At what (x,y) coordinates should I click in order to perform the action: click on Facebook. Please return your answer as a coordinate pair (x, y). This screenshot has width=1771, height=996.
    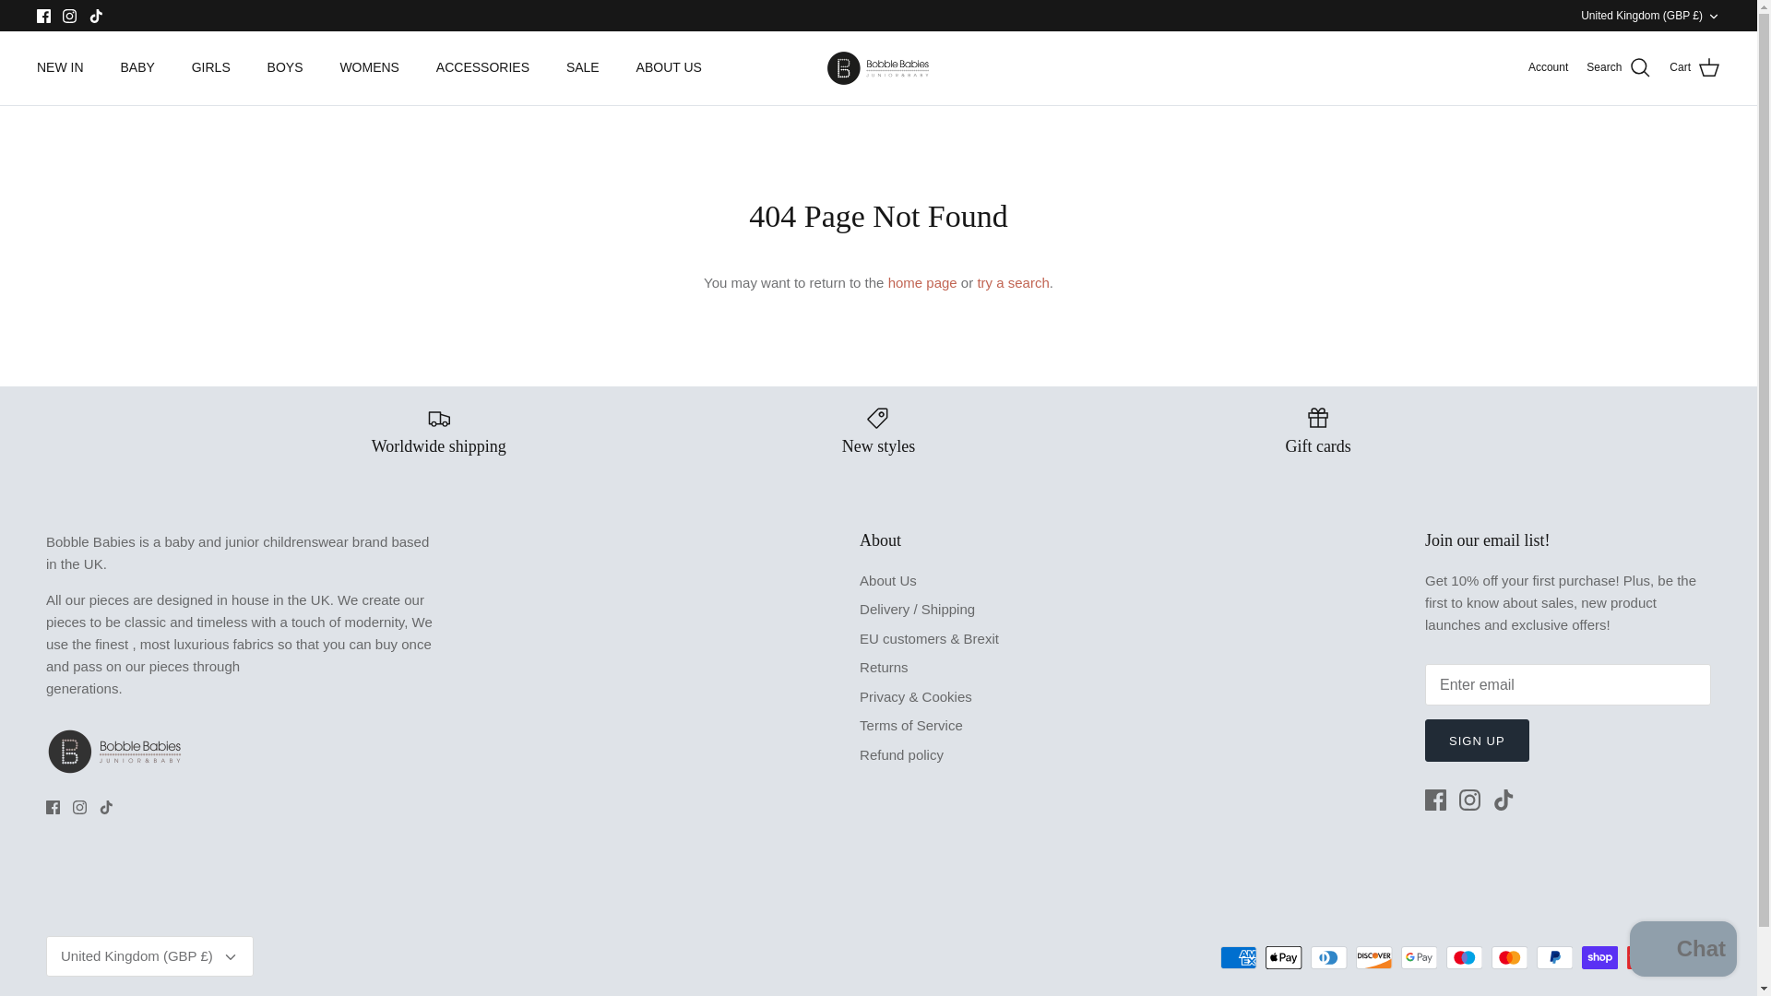
    Looking at the image, I should click on (53, 808).